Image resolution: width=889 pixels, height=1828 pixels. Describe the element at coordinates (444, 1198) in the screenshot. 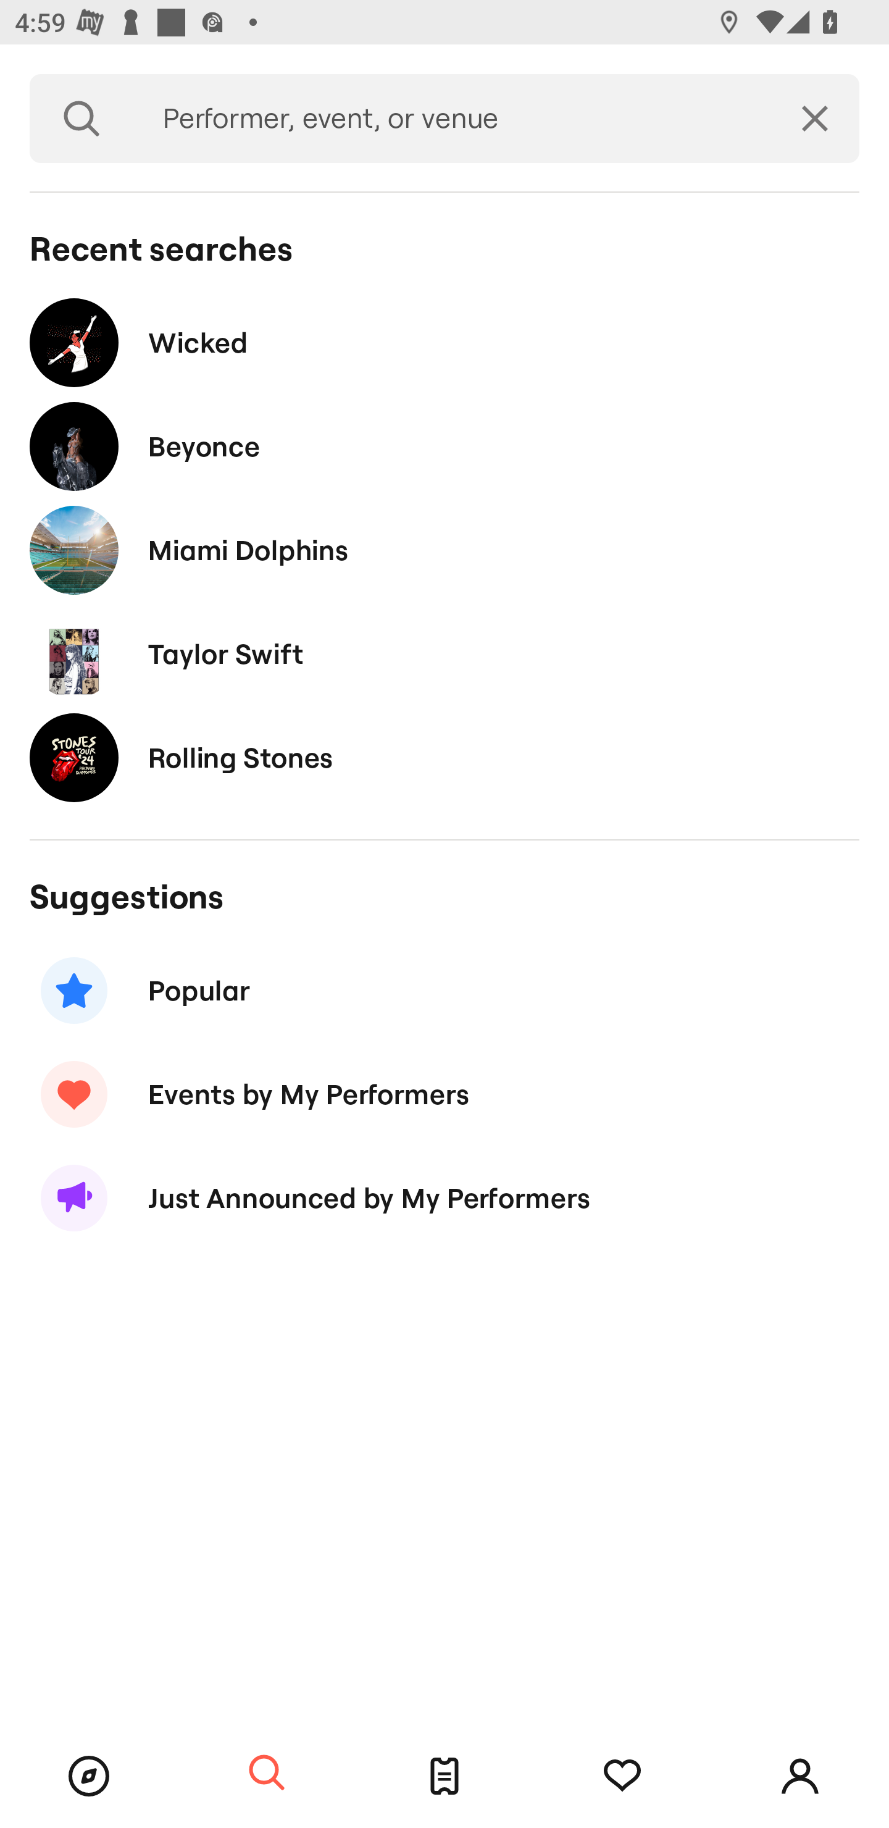

I see `Just Announced by My Performers` at that location.